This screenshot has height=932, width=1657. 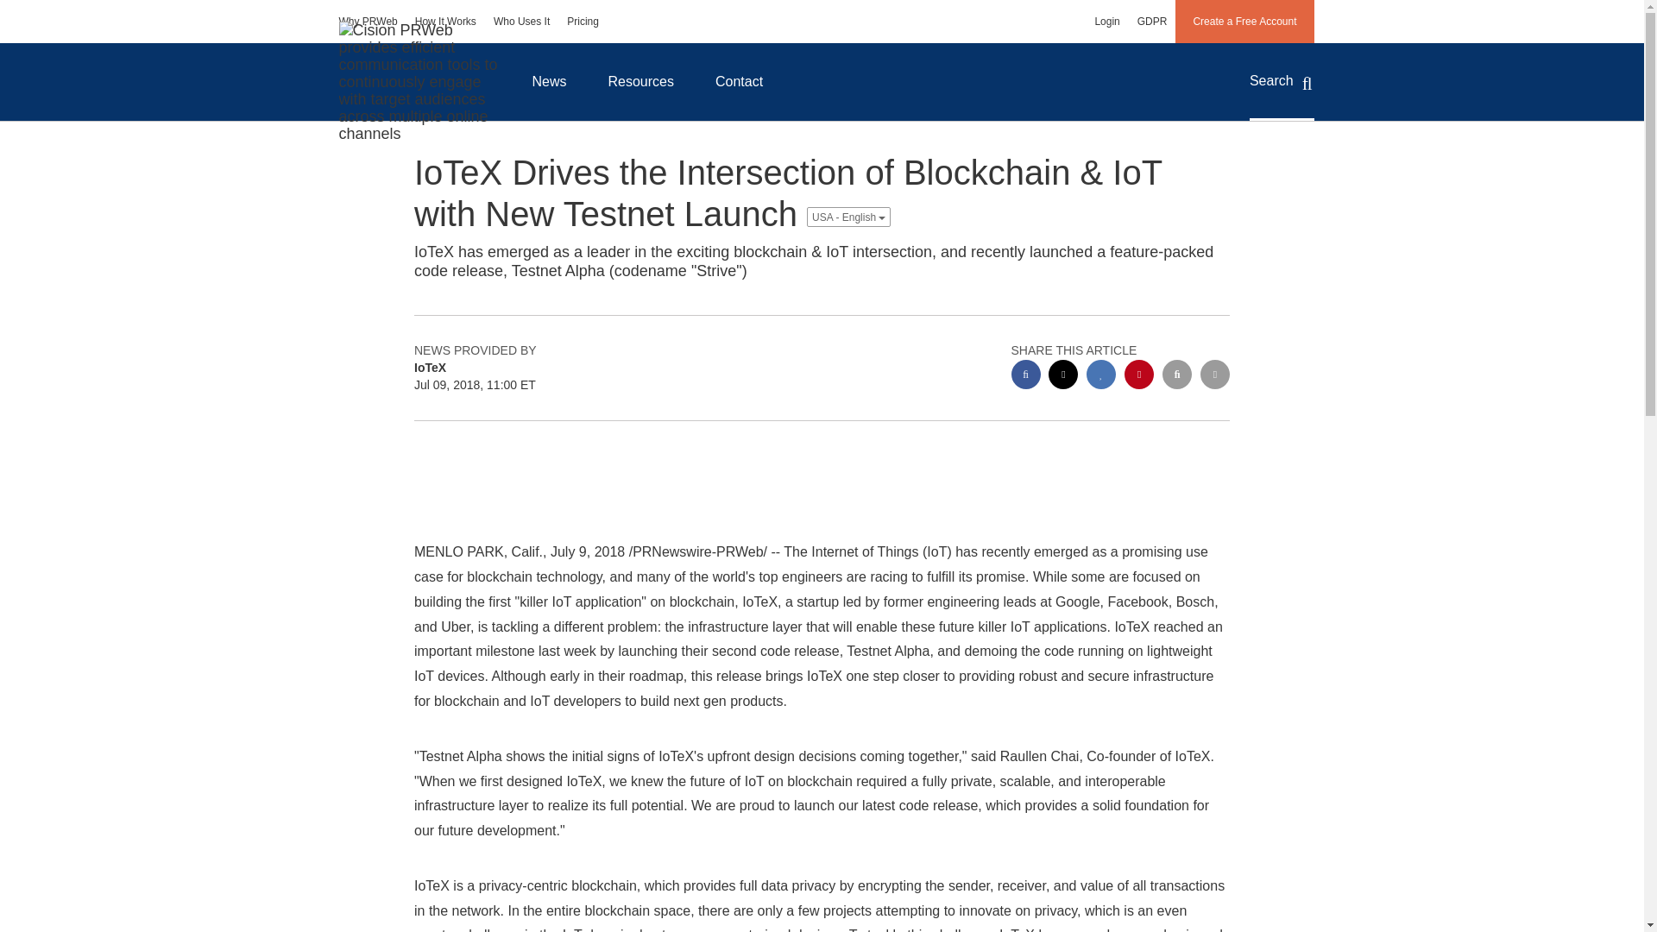 What do you see at coordinates (1244, 21) in the screenshot?
I see `Create a Free Account` at bounding box center [1244, 21].